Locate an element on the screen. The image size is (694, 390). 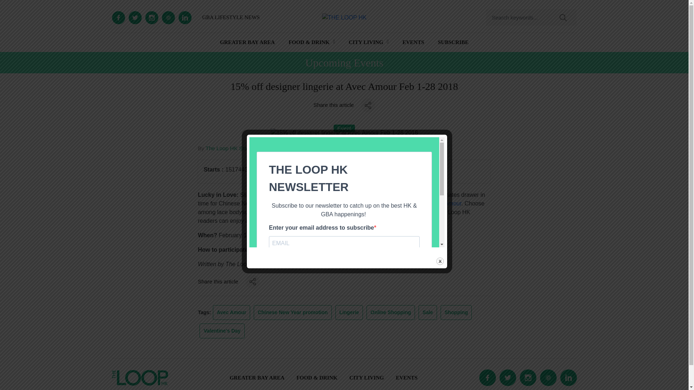
CITY LIVING is located at coordinates (366, 378).